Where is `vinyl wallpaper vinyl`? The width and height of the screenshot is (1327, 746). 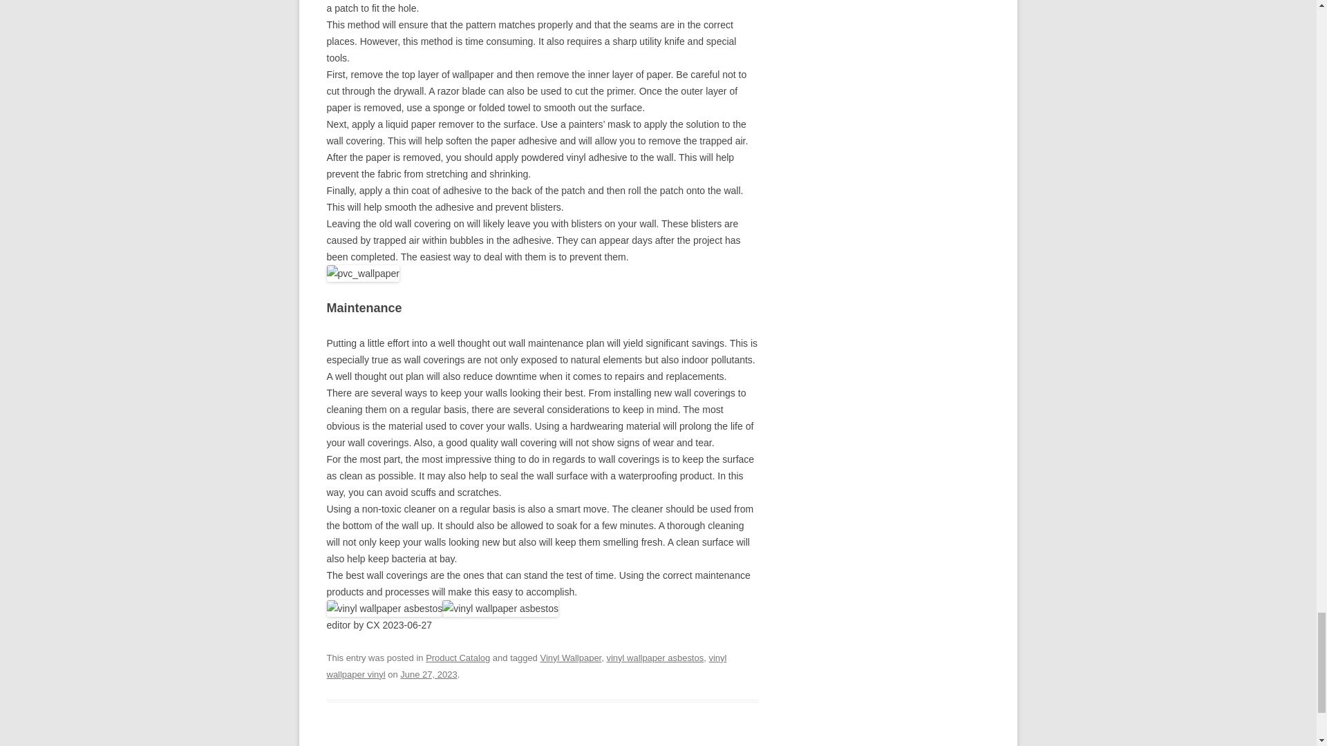
vinyl wallpaper vinyl is located at coordinates (526, 666).